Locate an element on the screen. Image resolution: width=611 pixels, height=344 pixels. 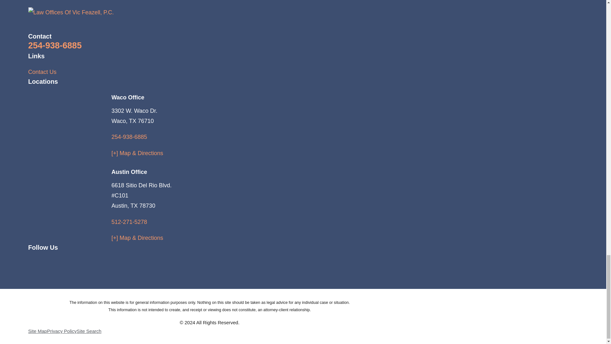
Home is located at coordinates (122, 12).